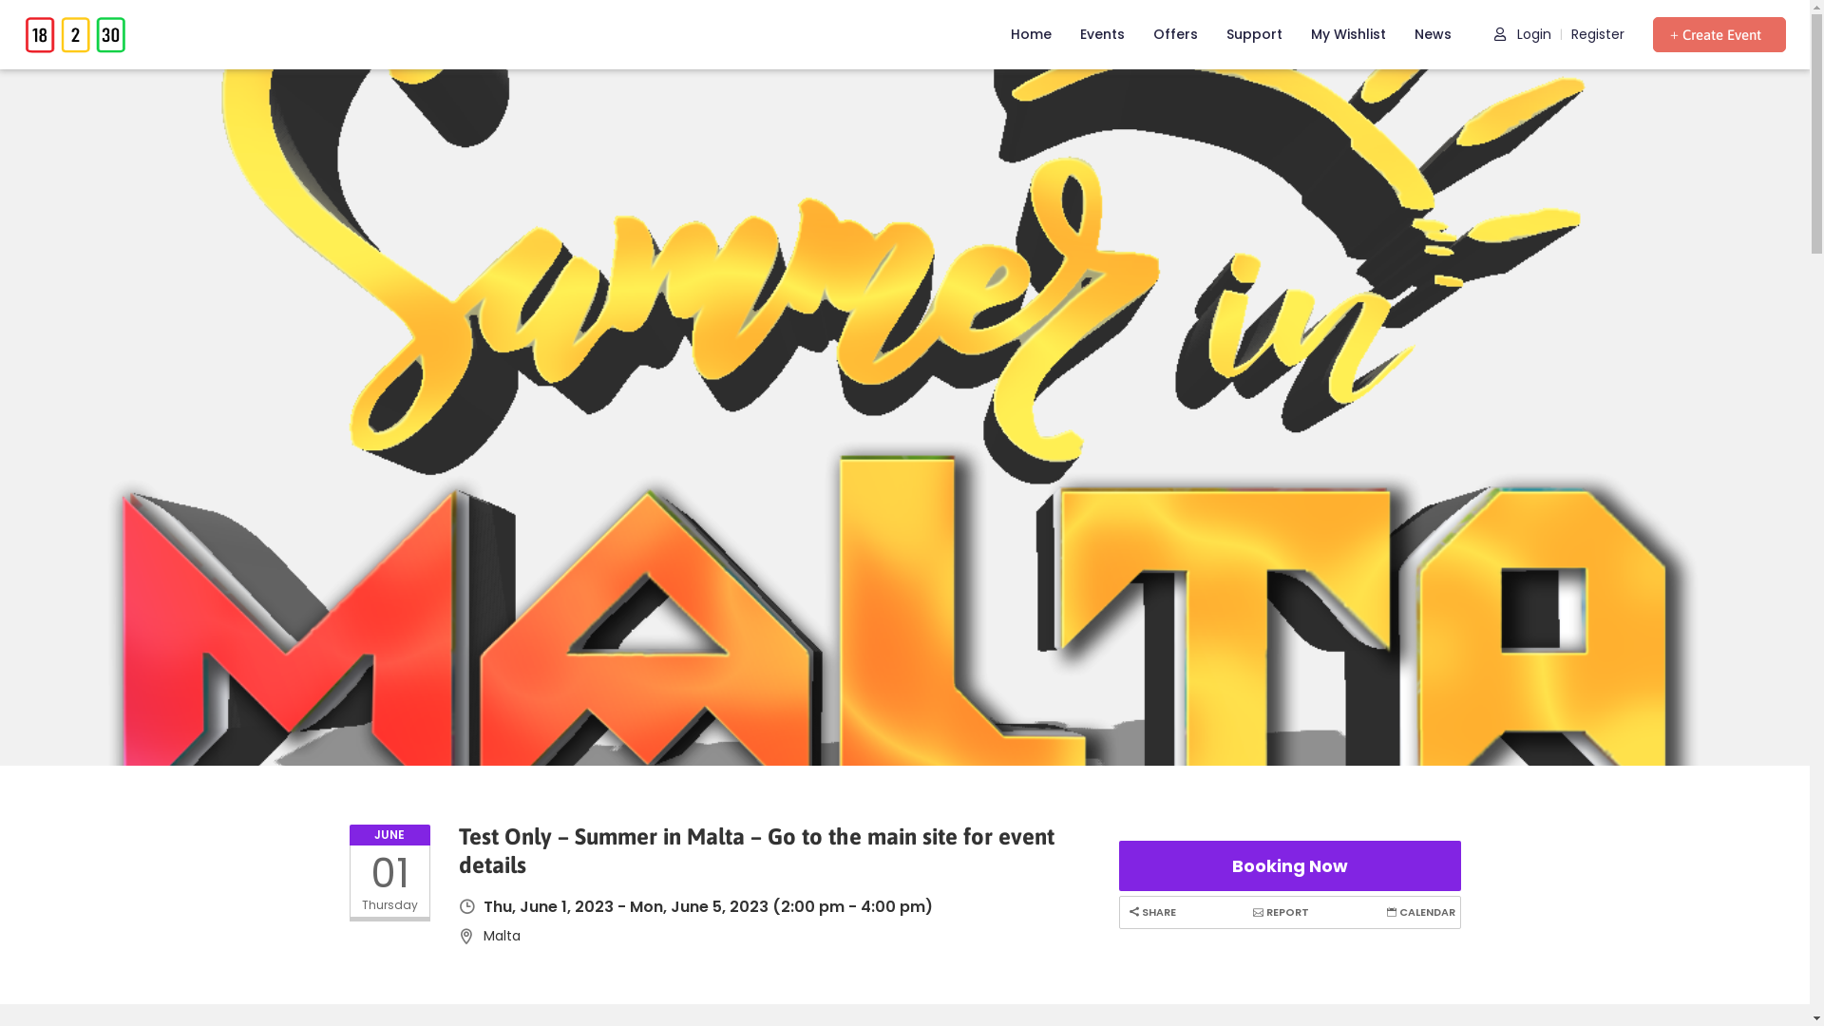 The image size is (1824, 1026). Describe the element at coordinates (1279, 912) in the screenshot. I see `REPORT` at that location.